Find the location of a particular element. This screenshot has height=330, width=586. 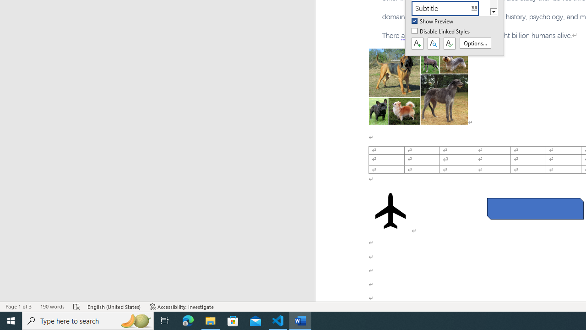

Show Preview is located at coordinates (433, 22).